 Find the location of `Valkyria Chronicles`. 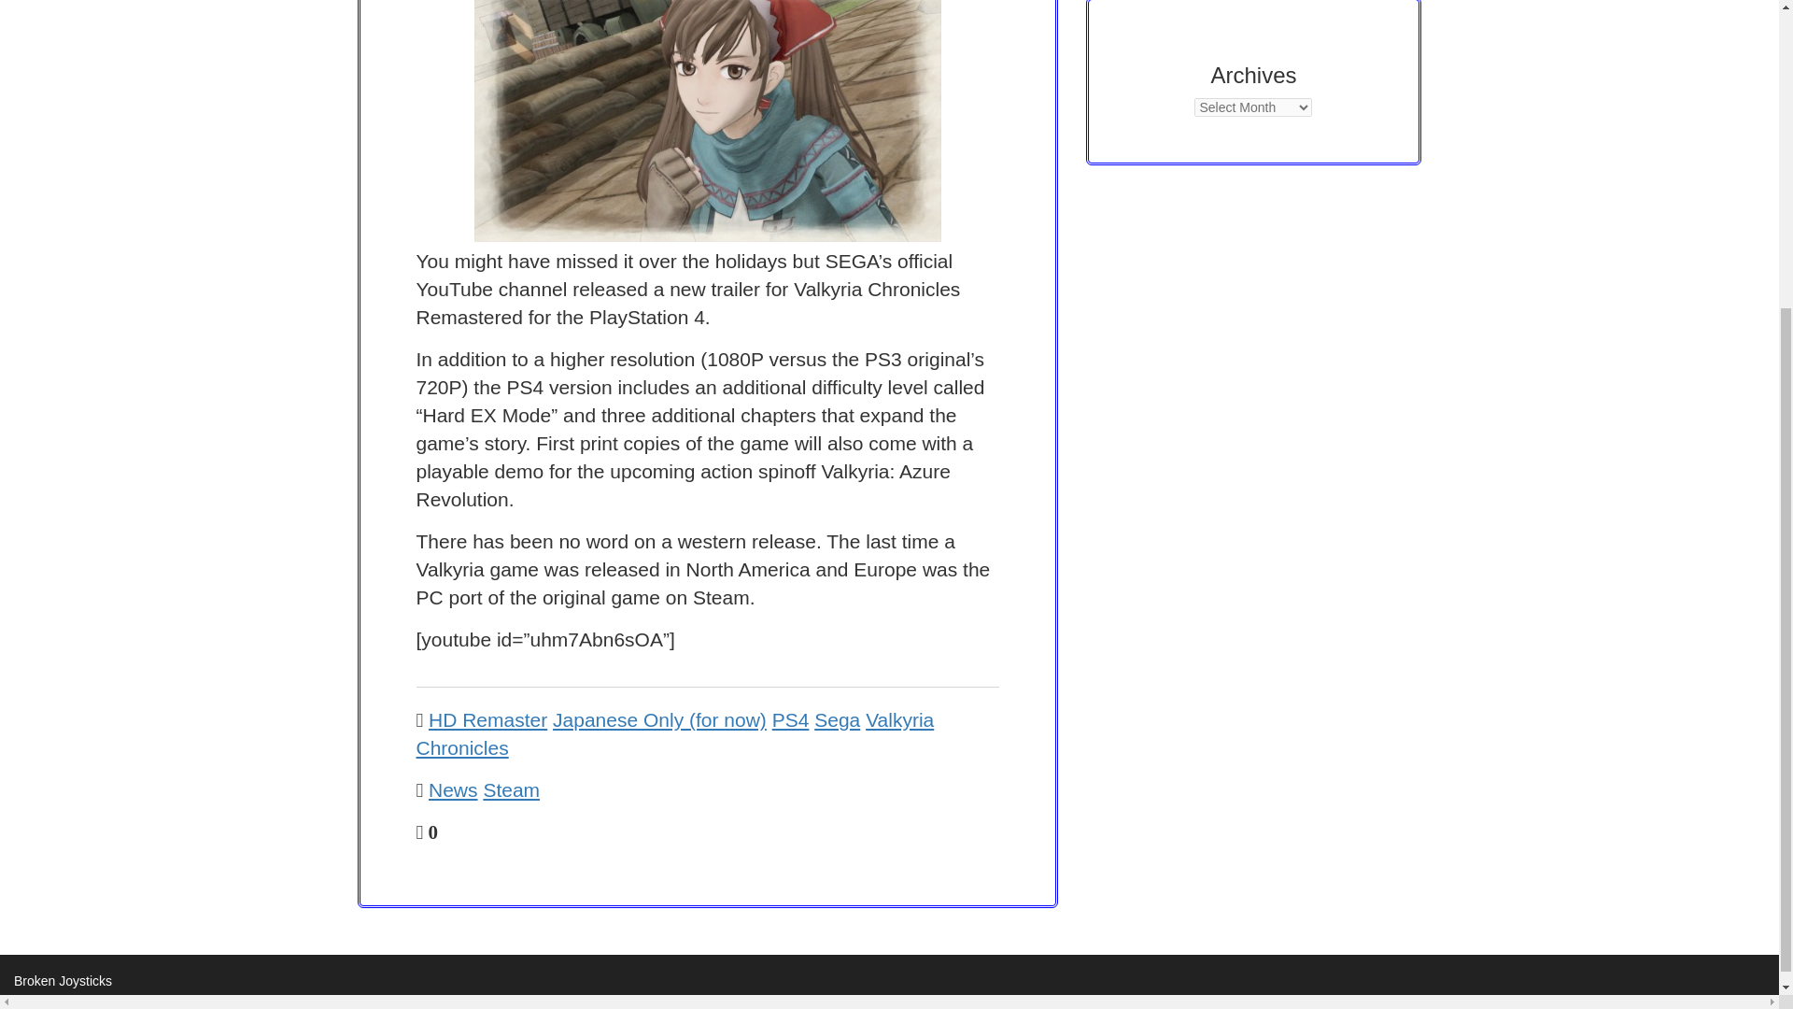

Valkyria Chronicles is located at coordinates (674, 734).